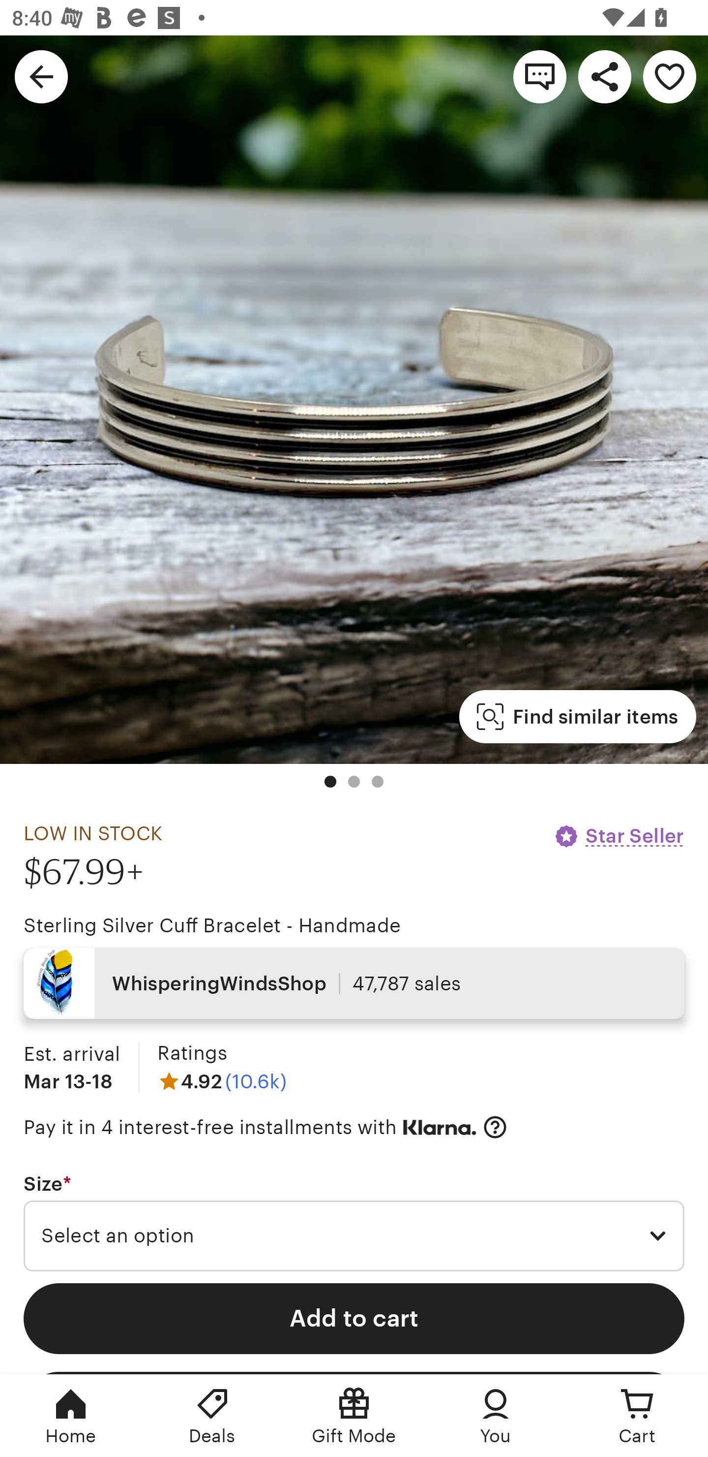  What do you see at coordinates (605, 76) in the screenshot?
I see `Share` at bounding box center [605, 76].